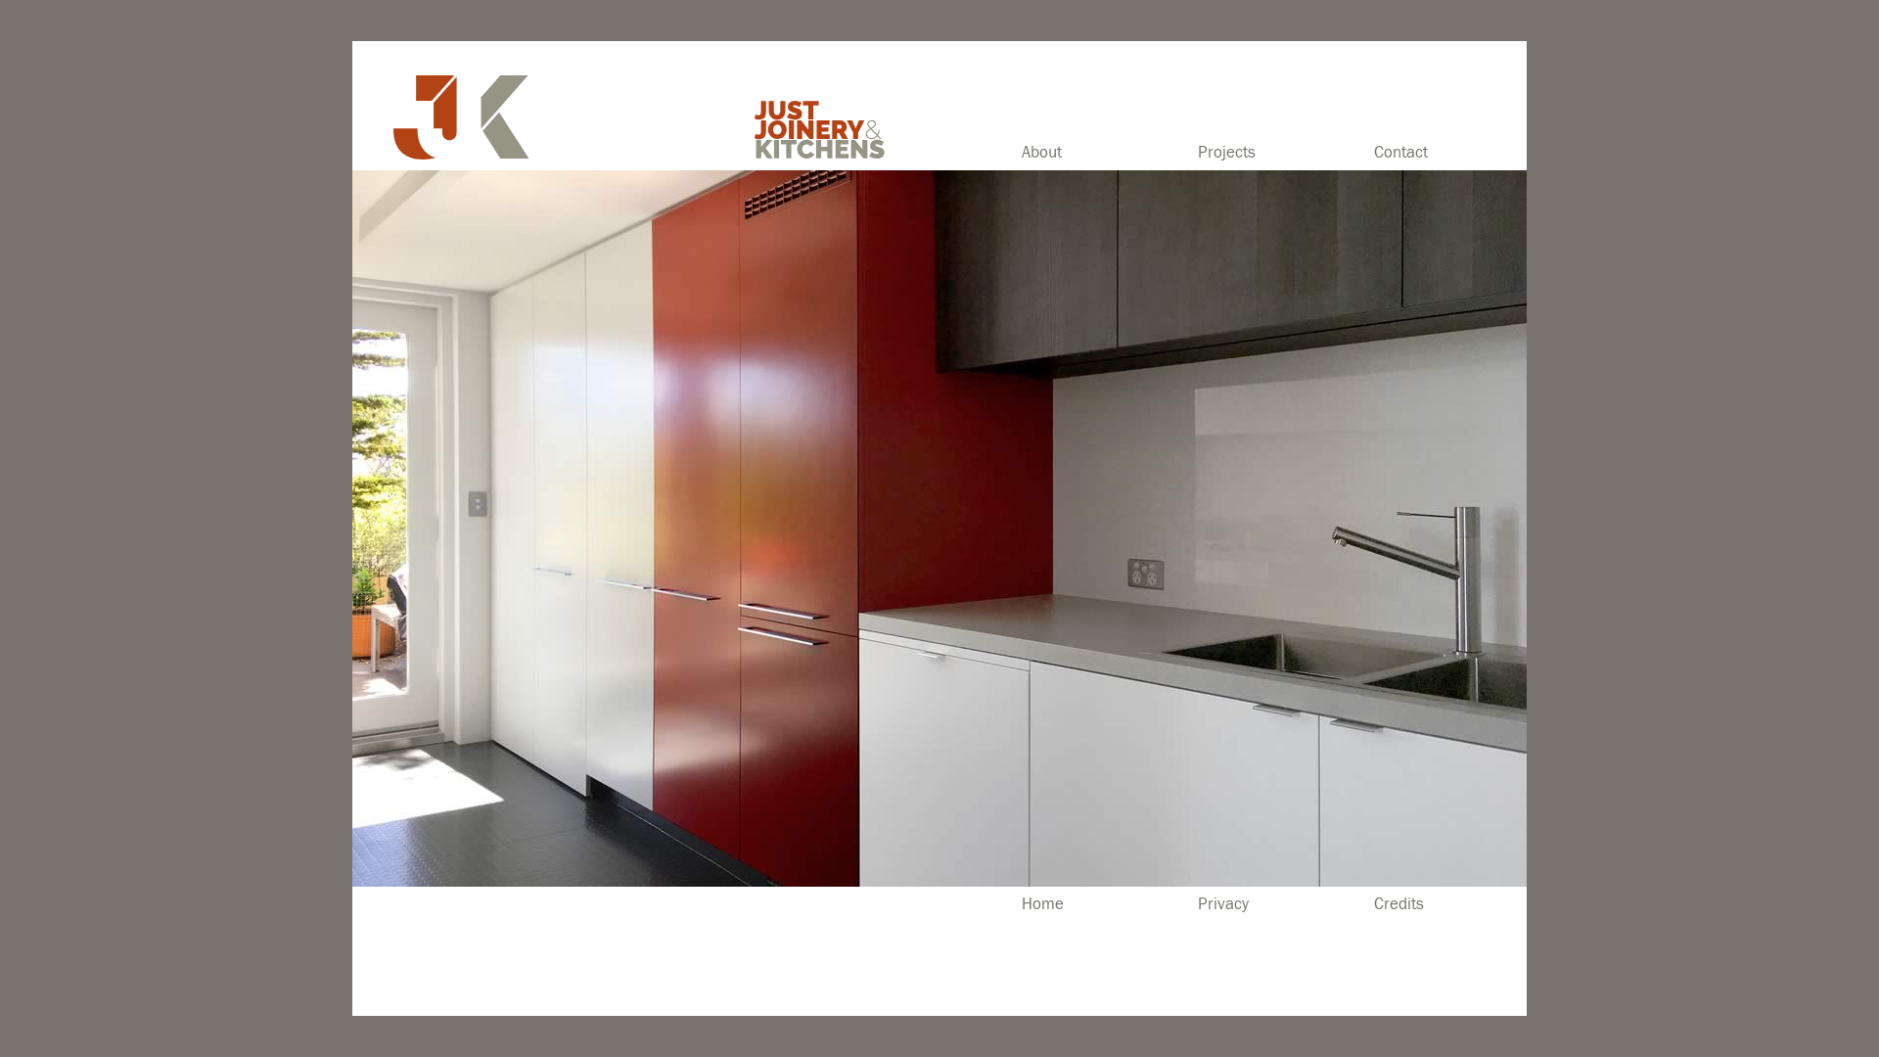  Describe the element at coordinates (1223, 904) in the screenshot. I see `Privacy` at that location.